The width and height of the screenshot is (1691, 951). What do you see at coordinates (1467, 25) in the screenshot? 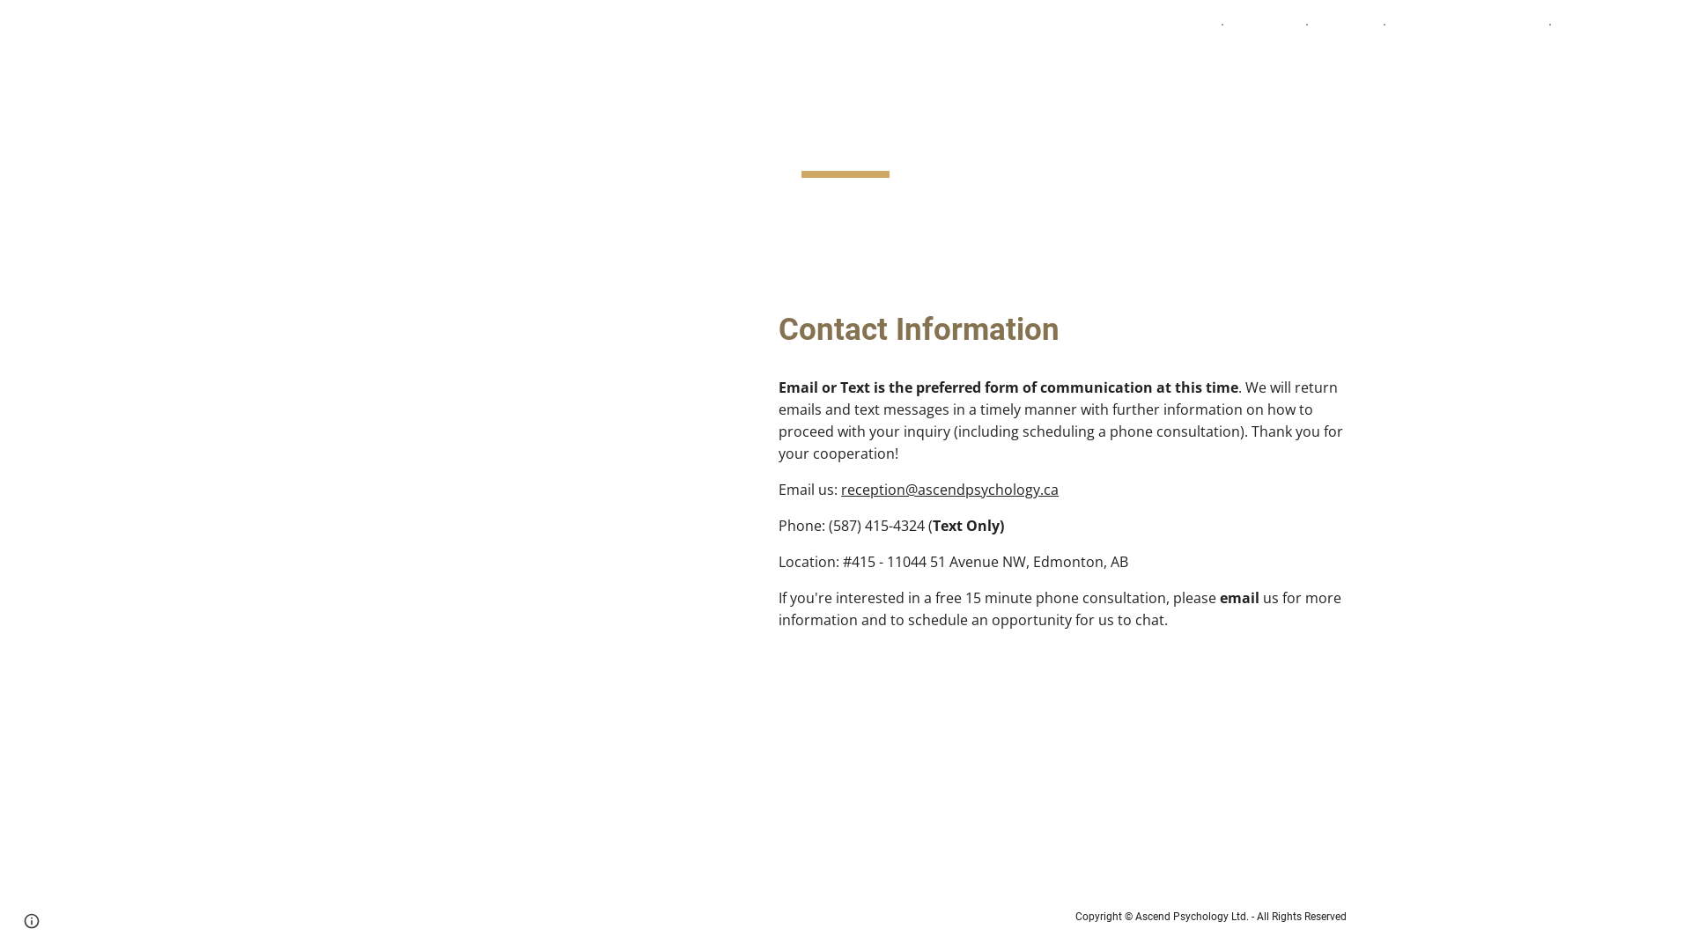
I see `Appointments & Fees` at bounding box center [1467, 25].